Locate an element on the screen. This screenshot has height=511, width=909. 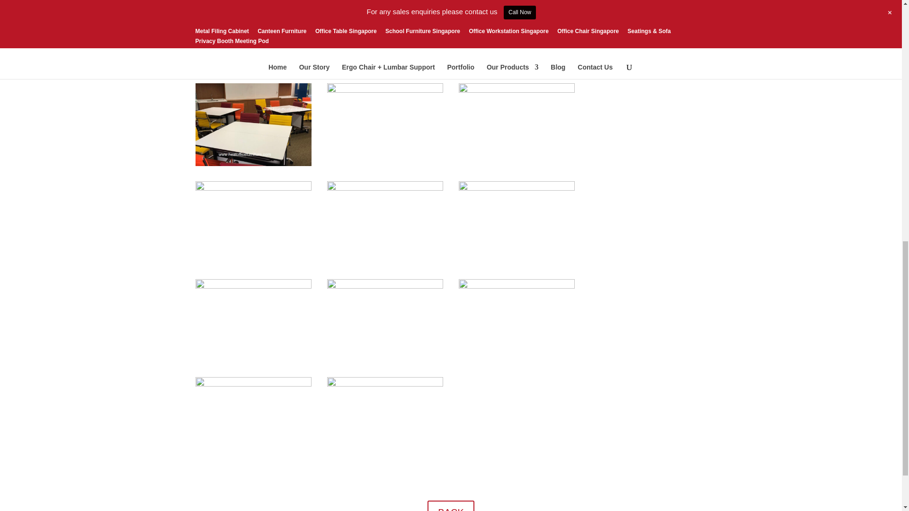
hosp-1 is located at coordinates (253, 188).